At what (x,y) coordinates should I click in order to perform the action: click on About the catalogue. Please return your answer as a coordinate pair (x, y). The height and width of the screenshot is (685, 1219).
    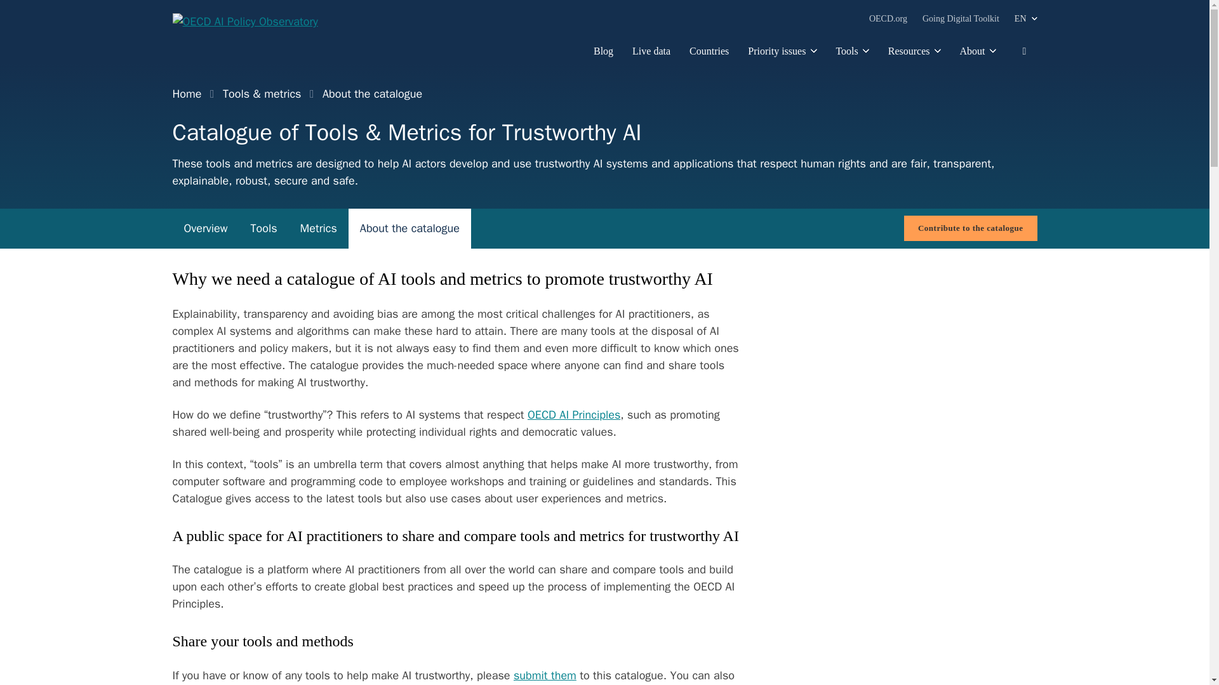
    Looking at the image, I should click on (410, 228).